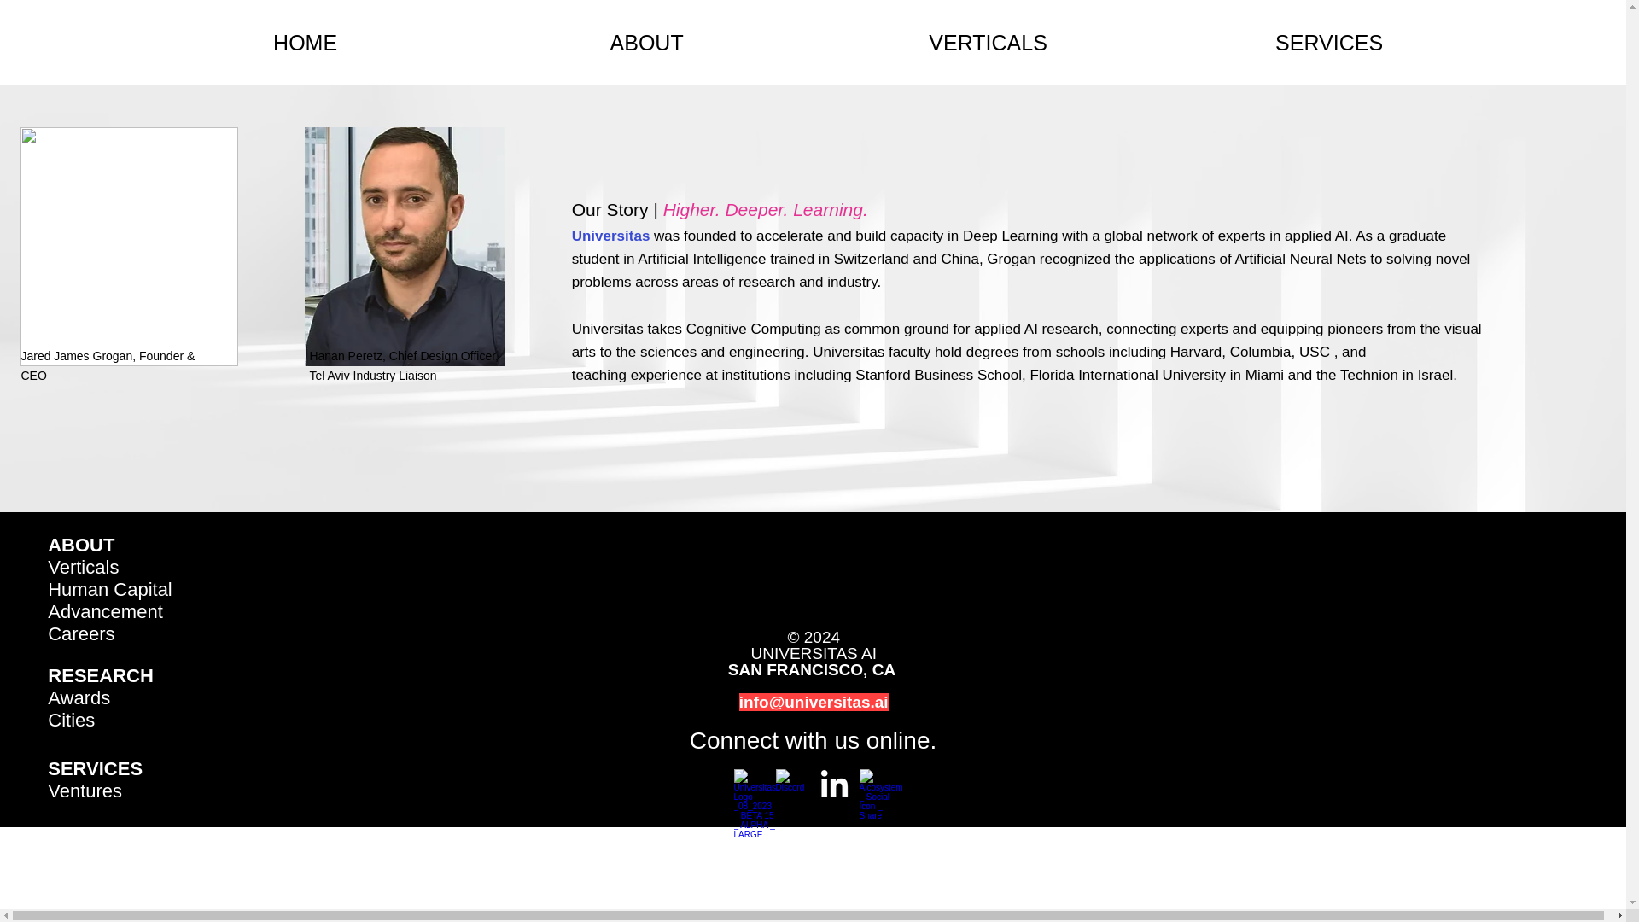  I want to click on Verticals, so click(82, 567).